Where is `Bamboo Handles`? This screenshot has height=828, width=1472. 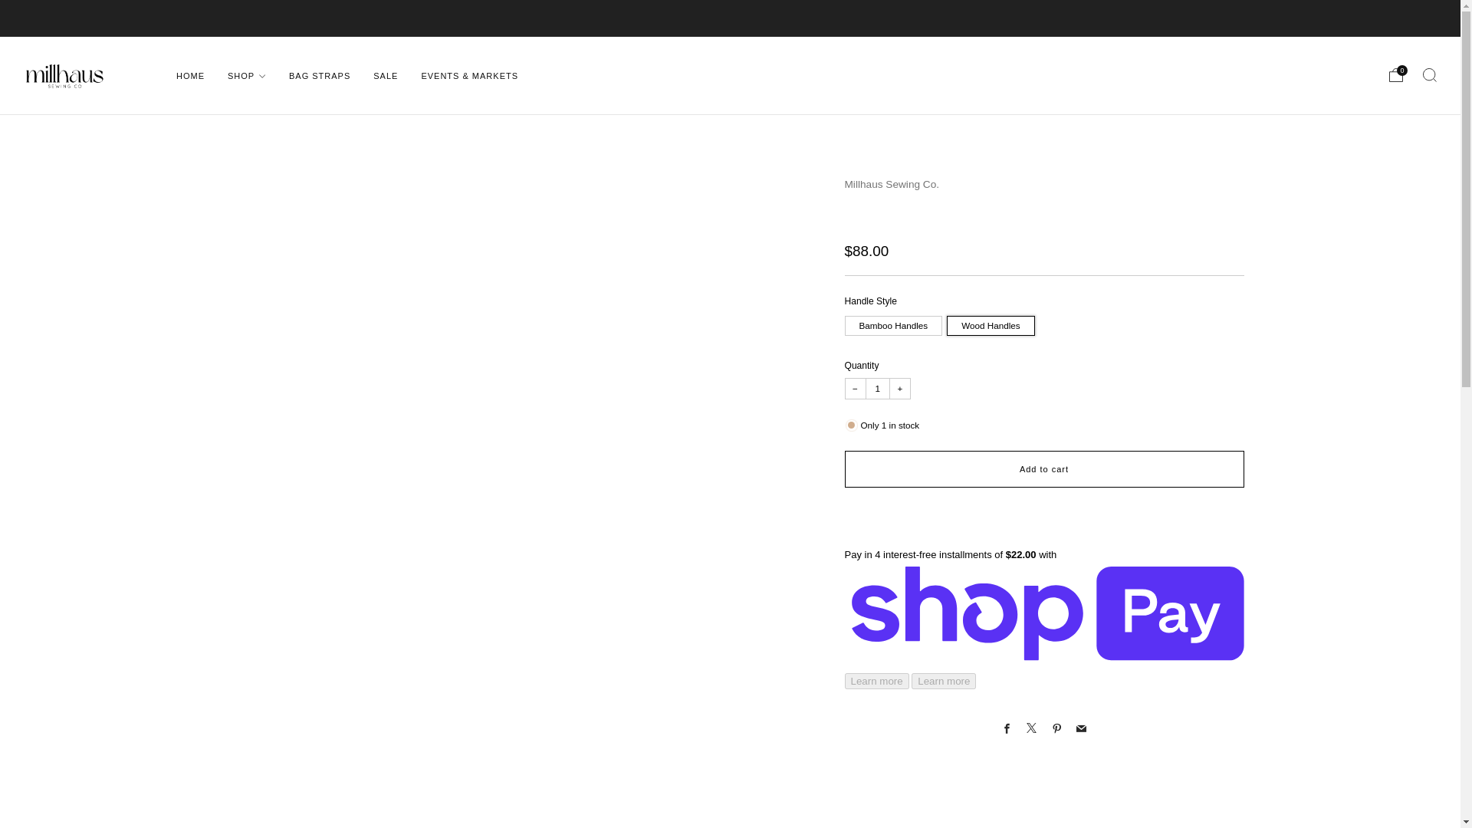
Bamboo Handles is located at coordinates (896, 322).